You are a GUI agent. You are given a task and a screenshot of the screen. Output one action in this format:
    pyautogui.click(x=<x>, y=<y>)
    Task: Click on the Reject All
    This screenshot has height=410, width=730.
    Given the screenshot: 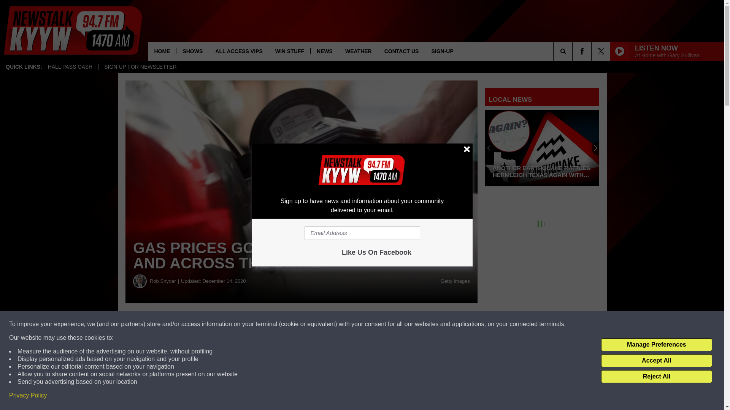 What is the action you would take?
    pyautogui.click(x=656, y=377)
    